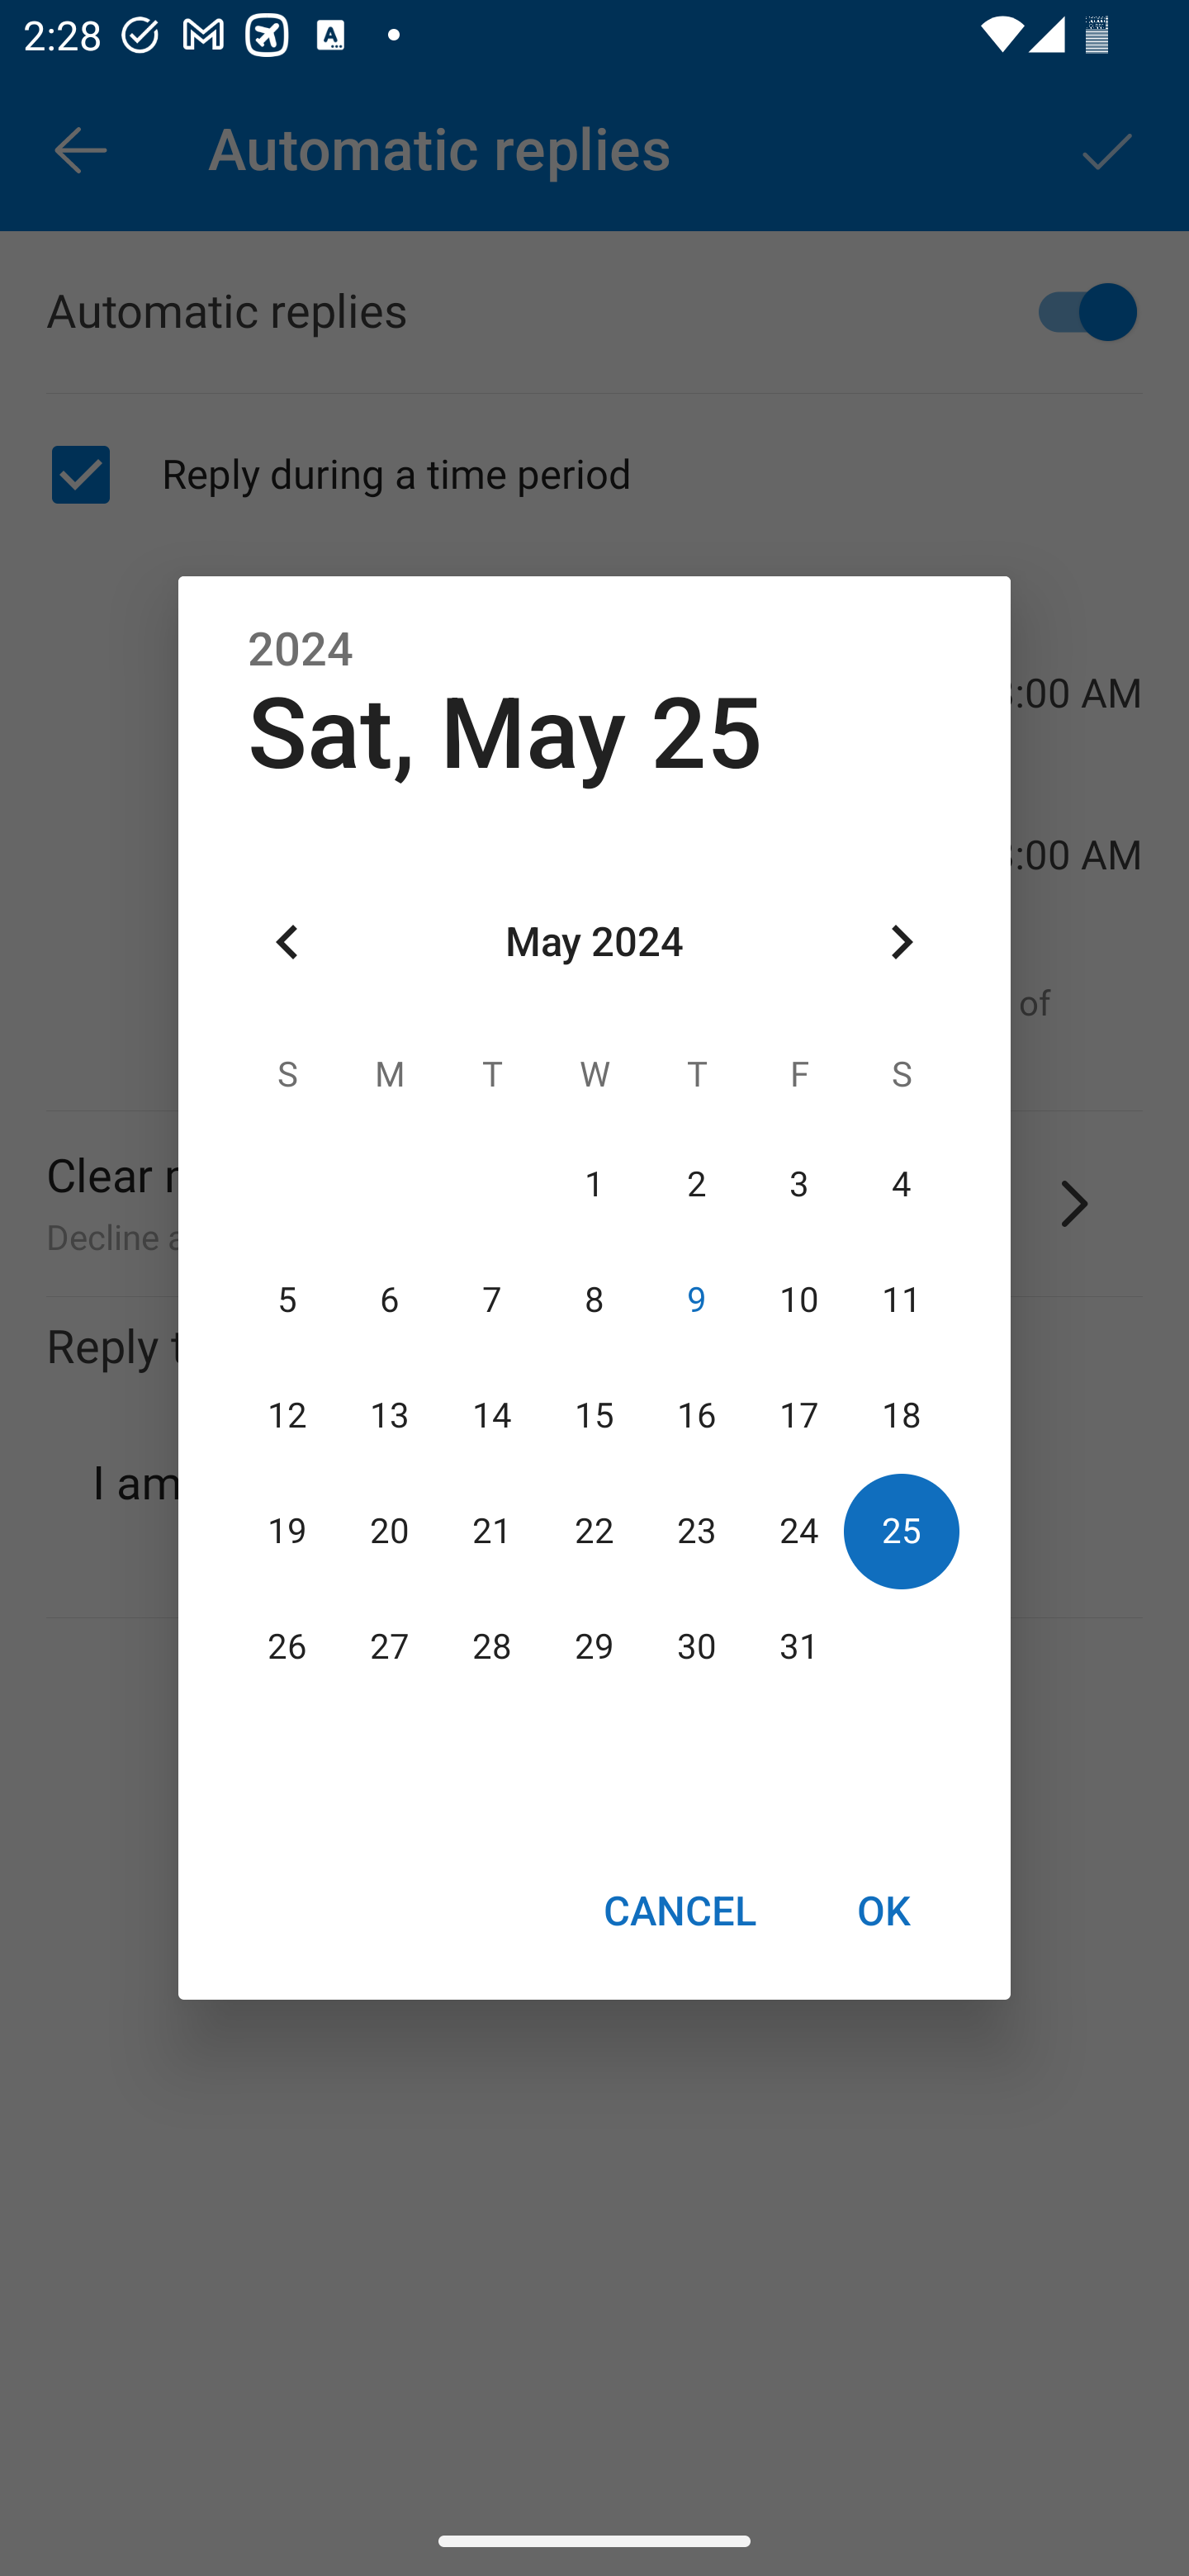  Describe the element at coordinates (901, 1415) in the screenshot. I see `18 18 May 2024` at that location.